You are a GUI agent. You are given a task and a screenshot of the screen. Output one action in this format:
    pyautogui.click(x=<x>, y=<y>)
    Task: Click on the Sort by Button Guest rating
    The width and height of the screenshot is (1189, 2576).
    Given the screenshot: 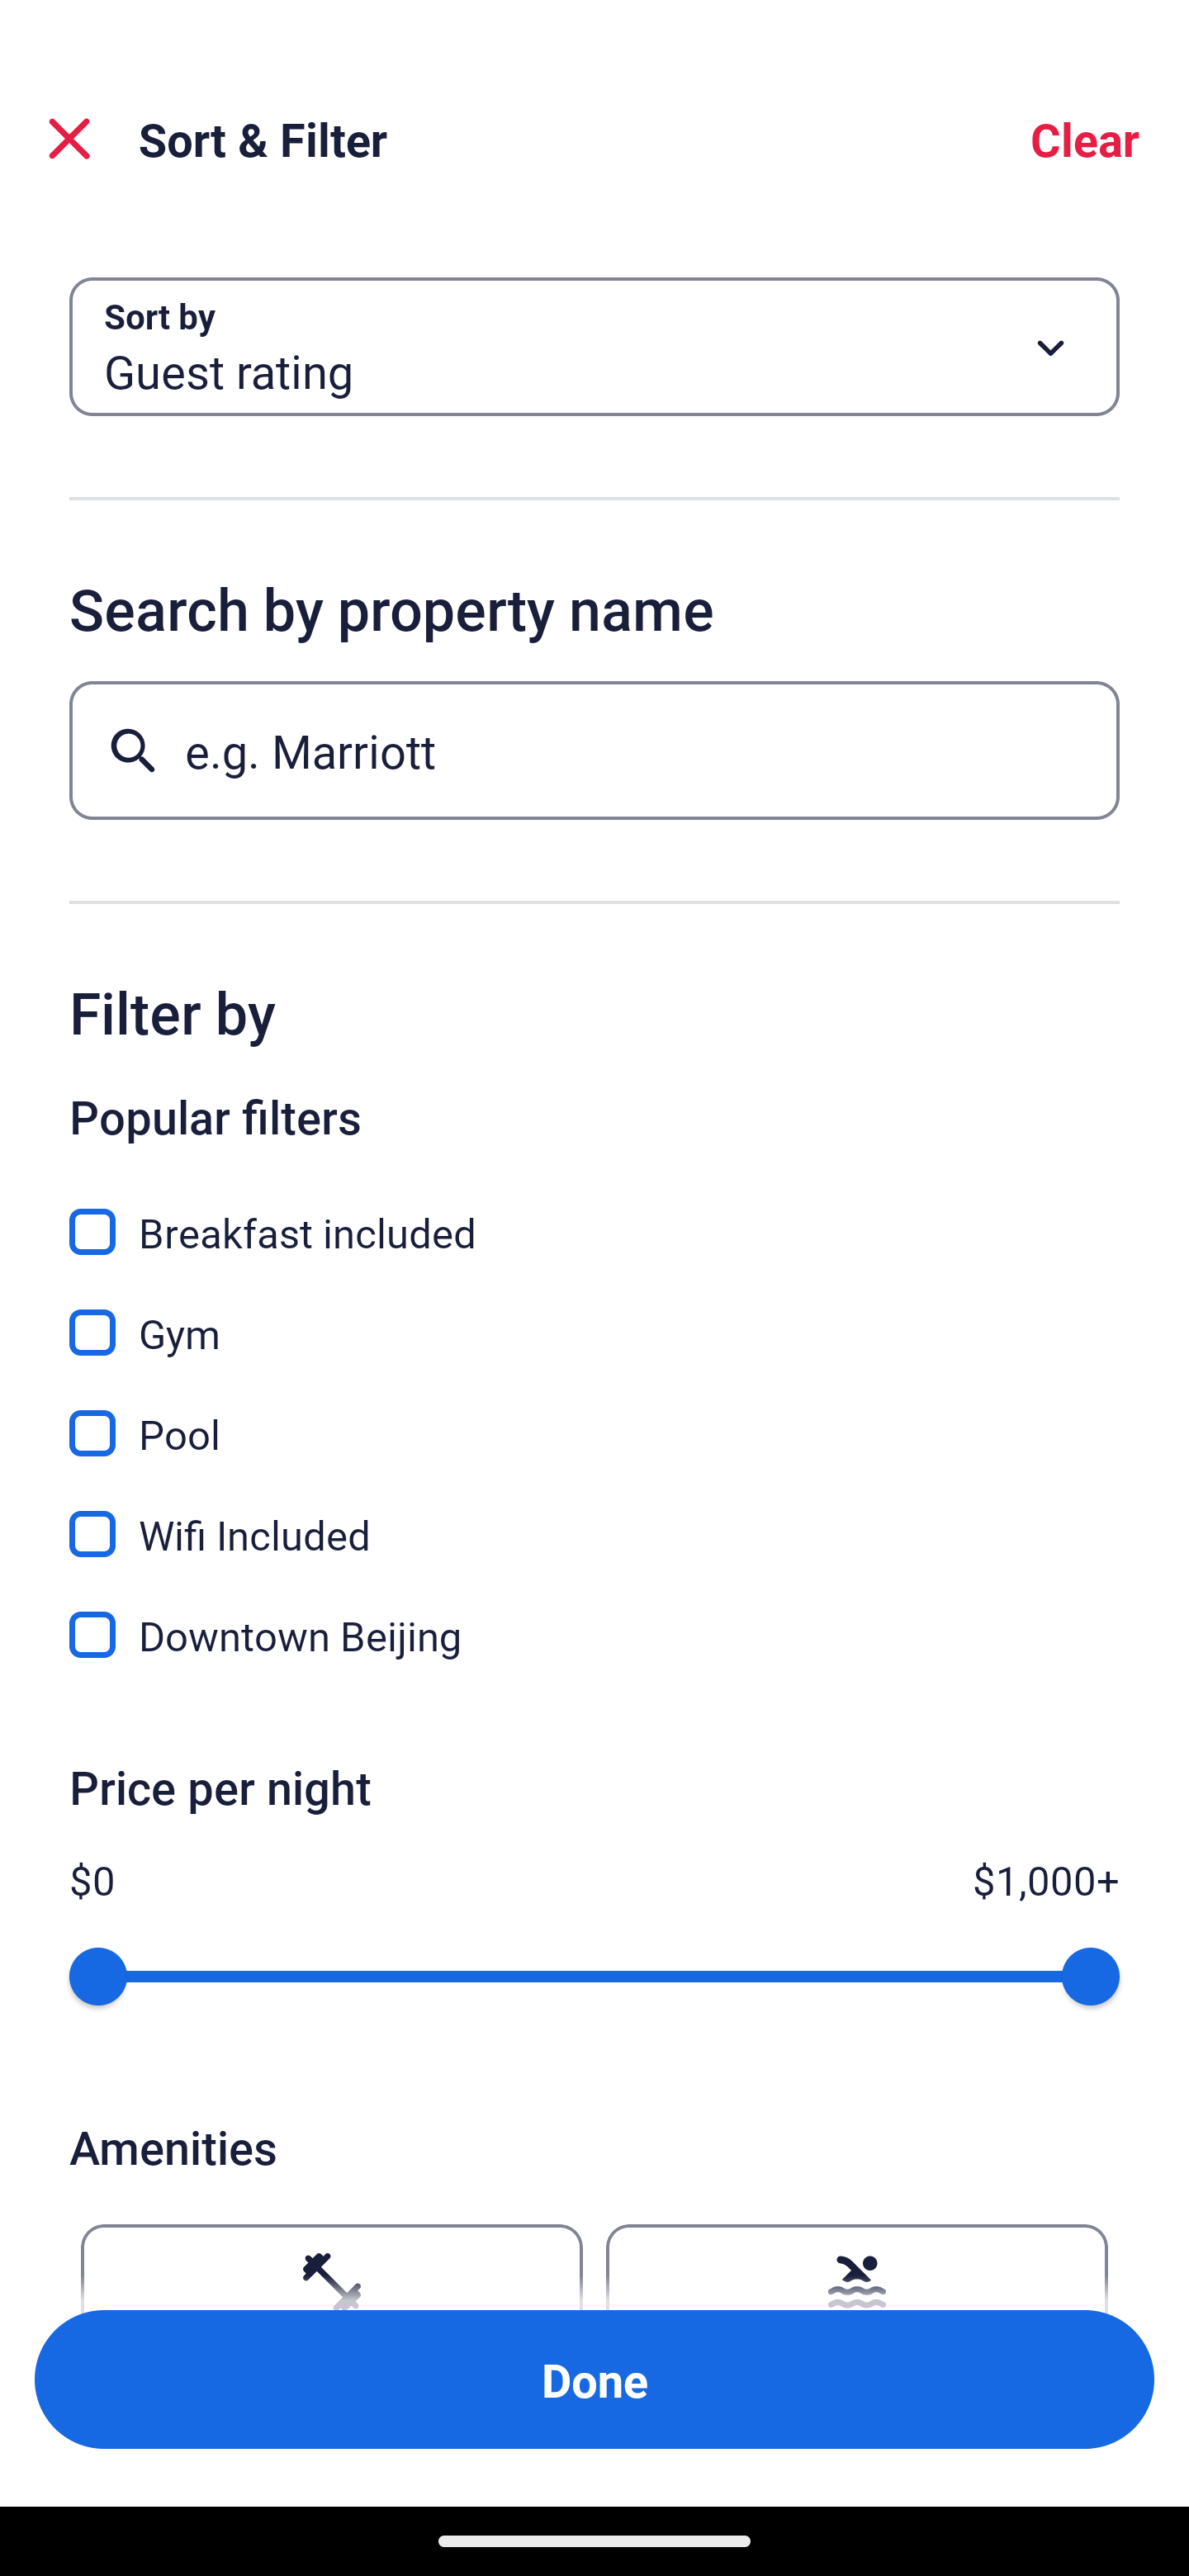 What is the action you would take?
    pyautogui.click(x=594, y=347)
    